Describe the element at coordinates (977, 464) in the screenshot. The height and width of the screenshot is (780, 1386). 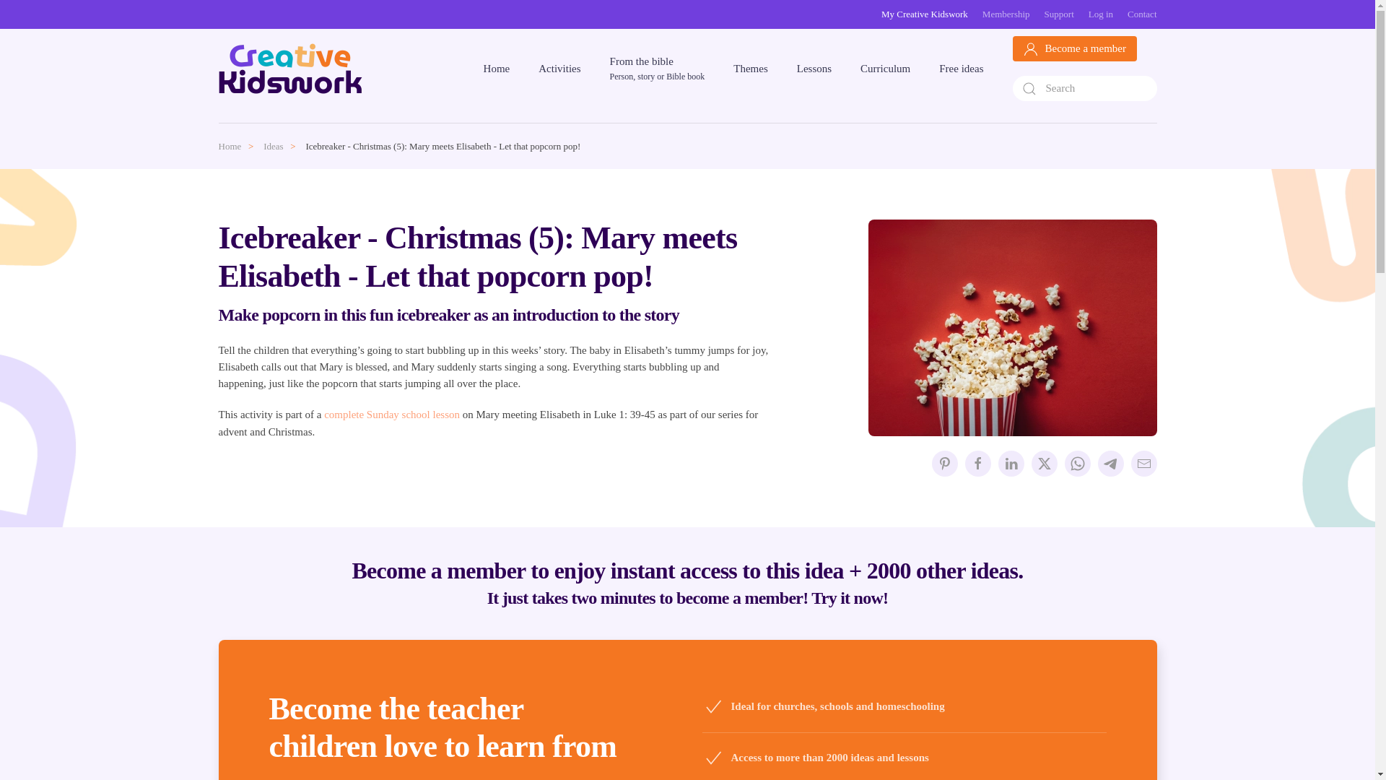
I see `Deel op Facebook` at that location.